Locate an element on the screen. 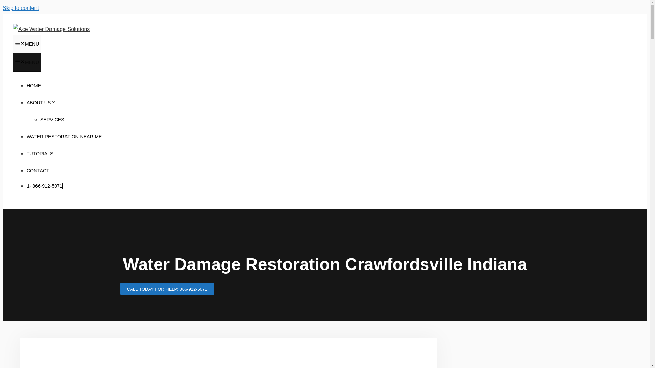 The height and width of the screenshot is (368, 655). SERVICES is located at coordinates (52, 119).